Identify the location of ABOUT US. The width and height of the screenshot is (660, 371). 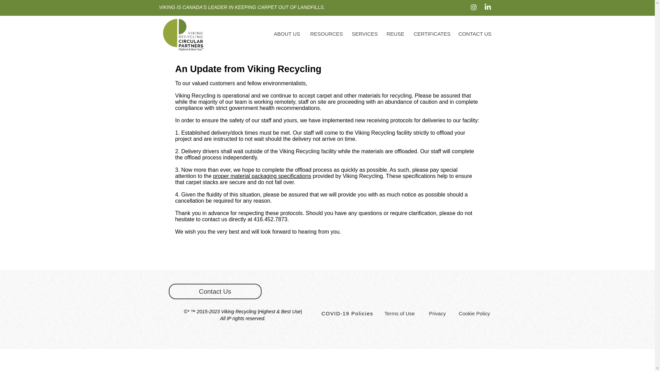
(286, 34).